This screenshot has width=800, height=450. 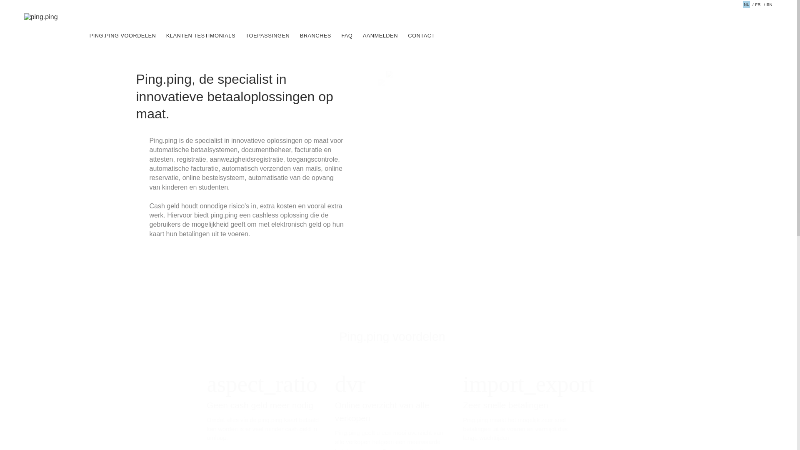 What do you see at coordinates (757, 4) in the screenshot?
I see `FR` at bounding box center [757, 4].